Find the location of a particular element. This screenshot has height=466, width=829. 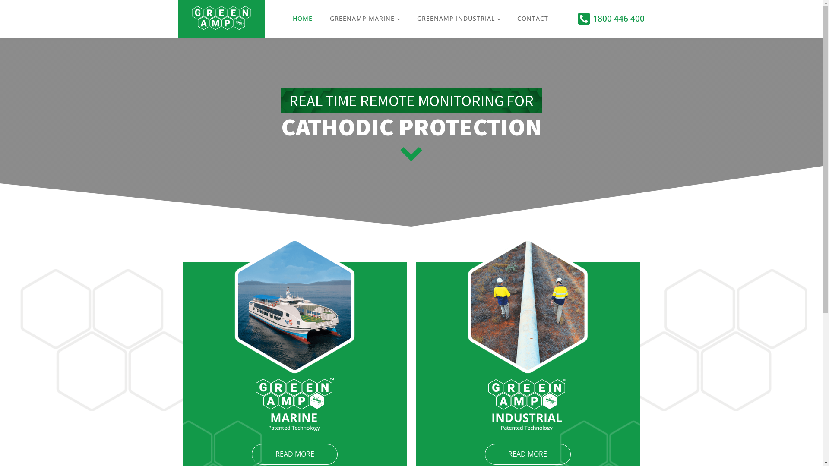

1800 446 400 is located at coordinates (618, 19).